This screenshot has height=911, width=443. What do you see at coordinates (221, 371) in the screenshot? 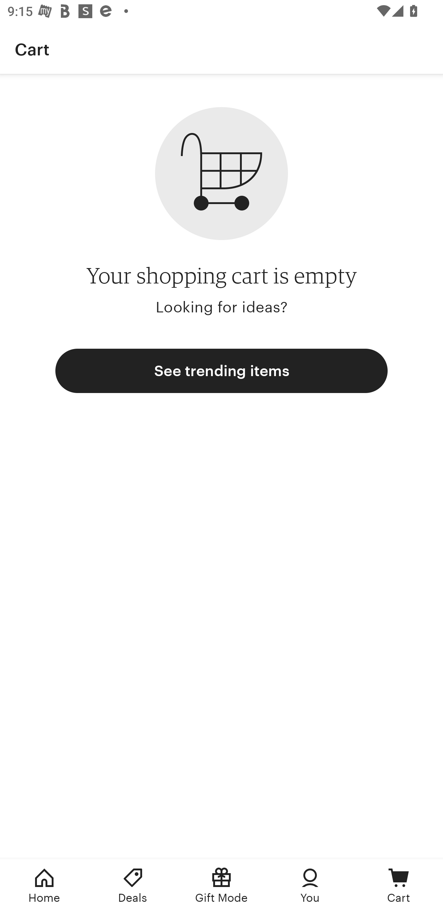
I see `See trending items` at bounding box center [221, 371].